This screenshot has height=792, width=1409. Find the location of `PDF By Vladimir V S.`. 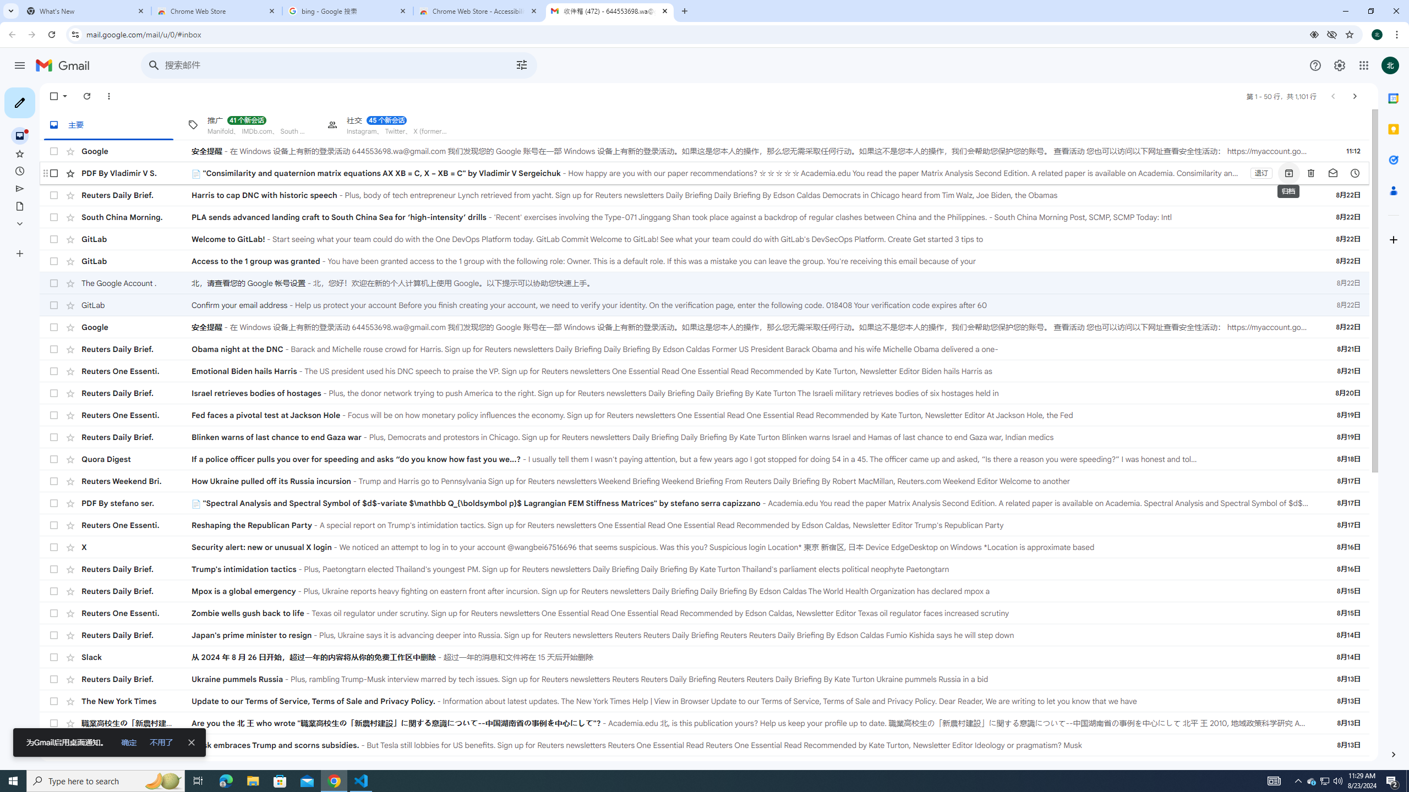

PDF By Vladimir V S. is located at coordinates (136, 173).